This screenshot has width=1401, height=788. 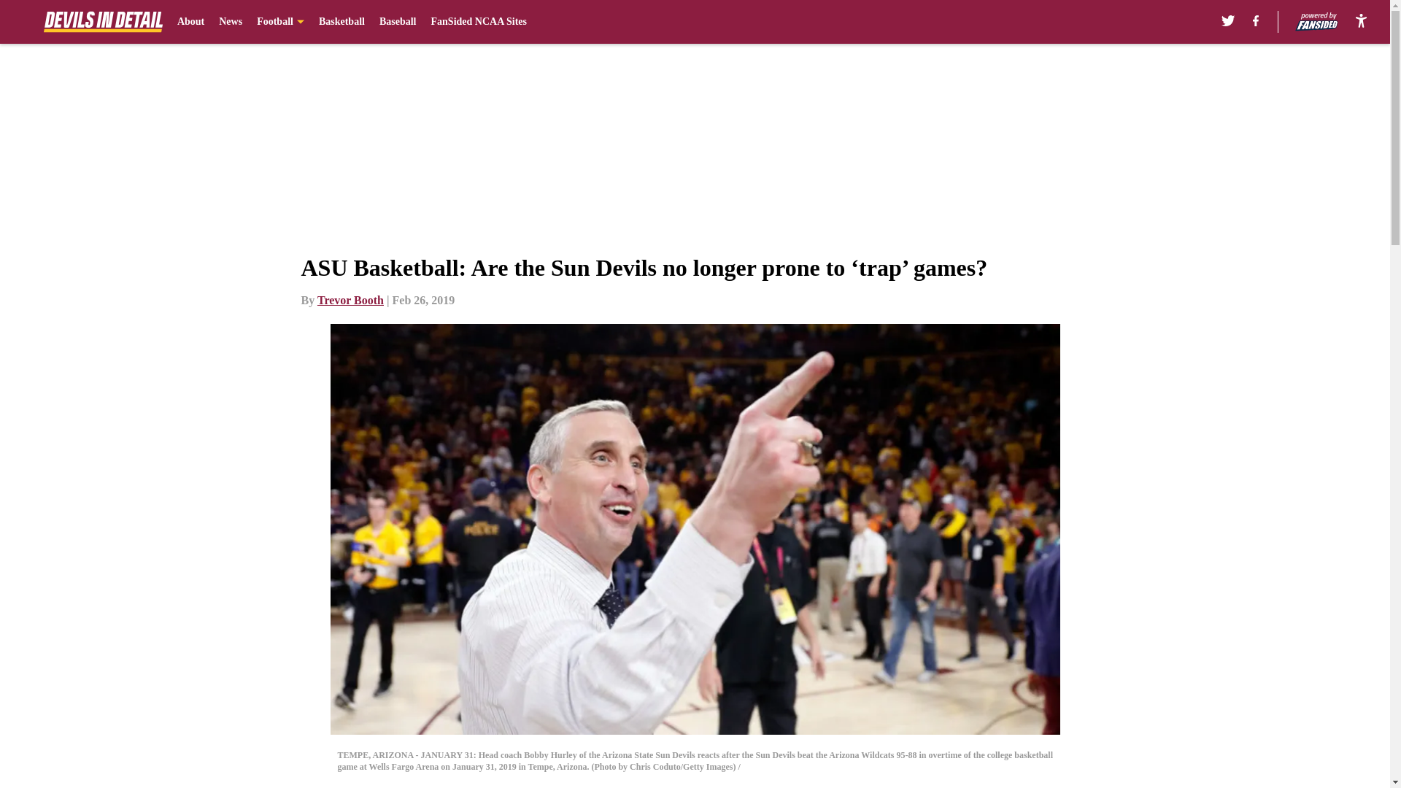 I want to click on Trevor Booth, so click(x=350, y=300).